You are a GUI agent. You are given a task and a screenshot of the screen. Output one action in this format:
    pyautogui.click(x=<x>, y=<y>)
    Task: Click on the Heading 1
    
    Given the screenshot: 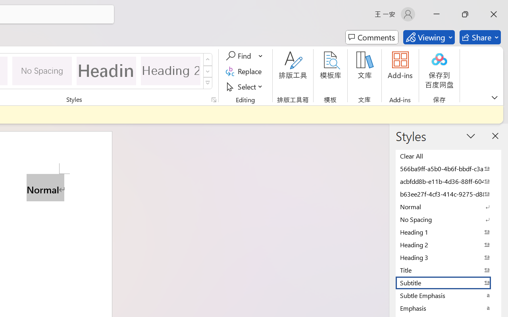 What is the action you would take?
    pyautogui.click(x=106, y=71)
    